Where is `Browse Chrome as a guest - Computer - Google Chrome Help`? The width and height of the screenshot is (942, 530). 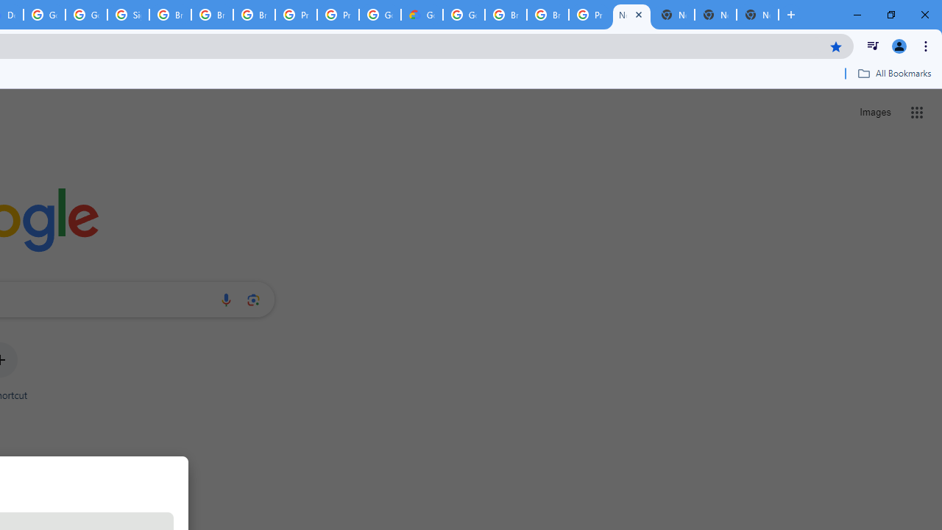 Browse Chrome as a guest - Computer - Google Chrome Help is located at coordinates (506, 15).